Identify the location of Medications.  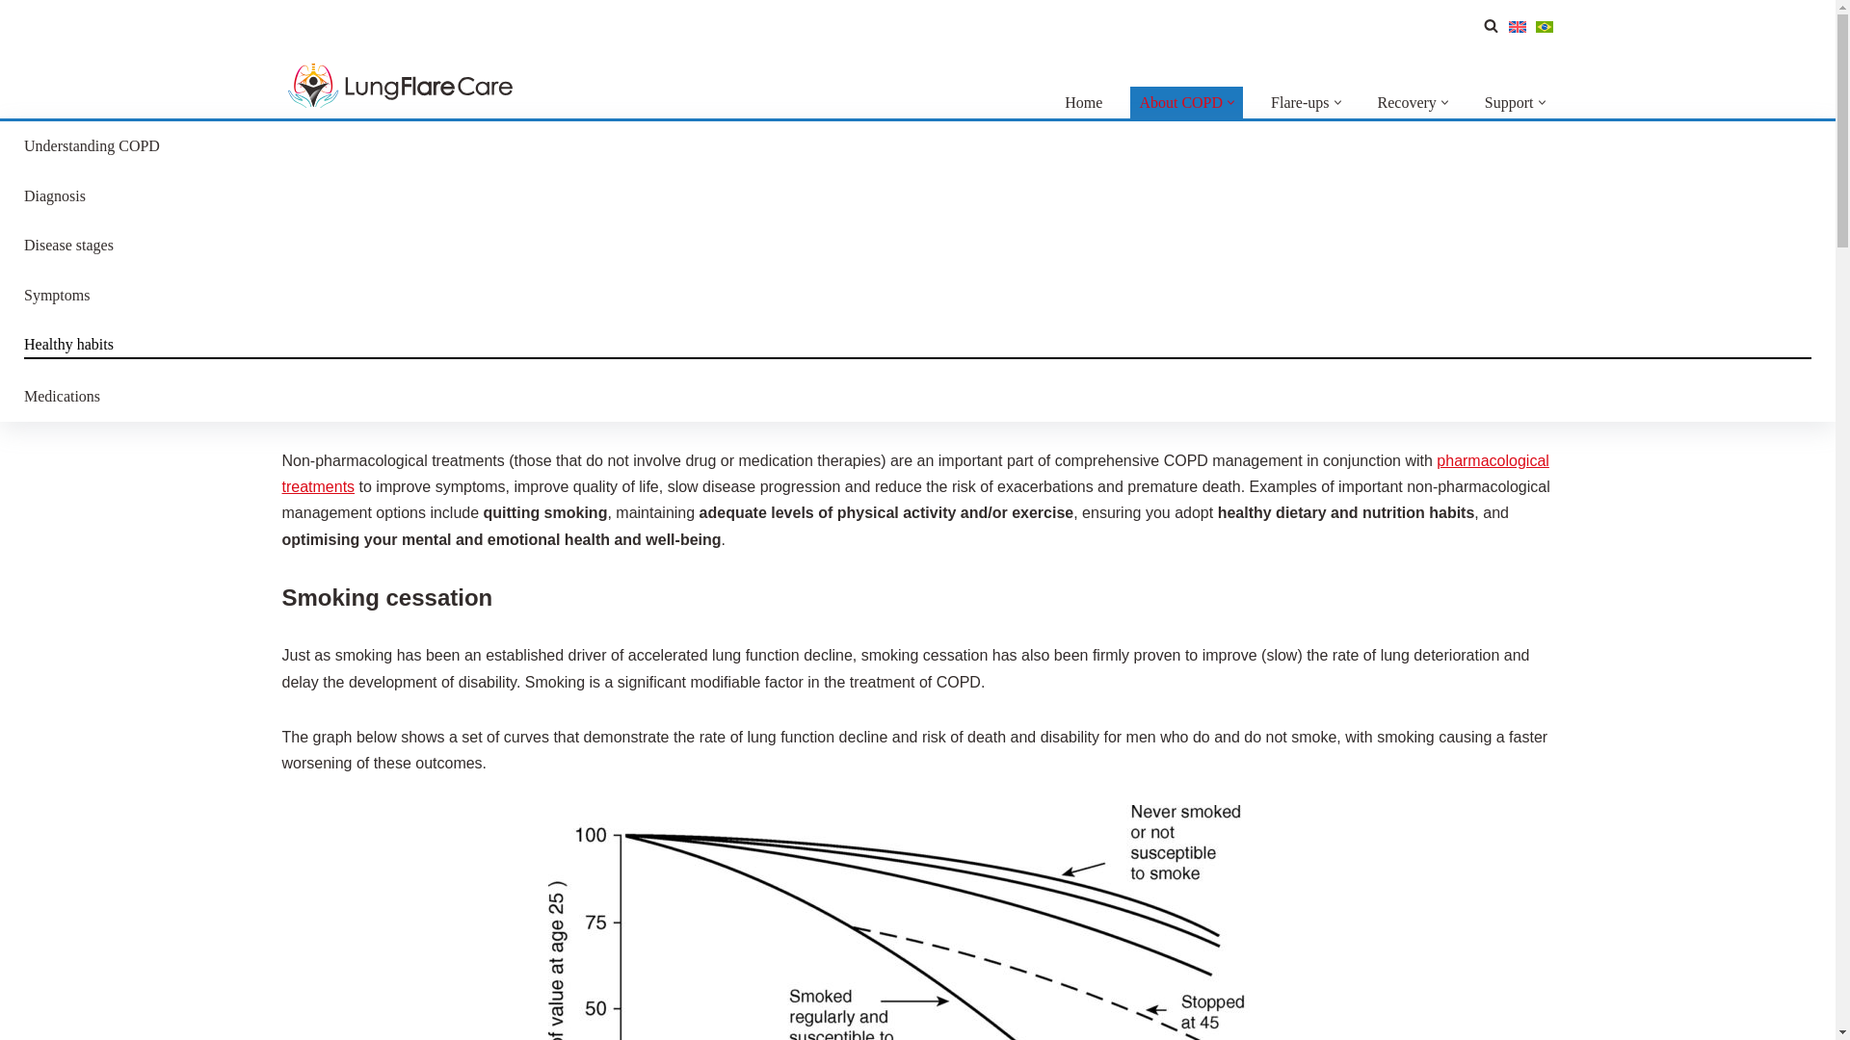
(917, 397).